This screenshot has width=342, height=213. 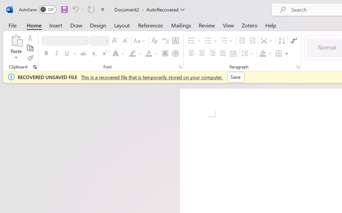 I want to click on Shrink Font, so click(x=125, y=41).